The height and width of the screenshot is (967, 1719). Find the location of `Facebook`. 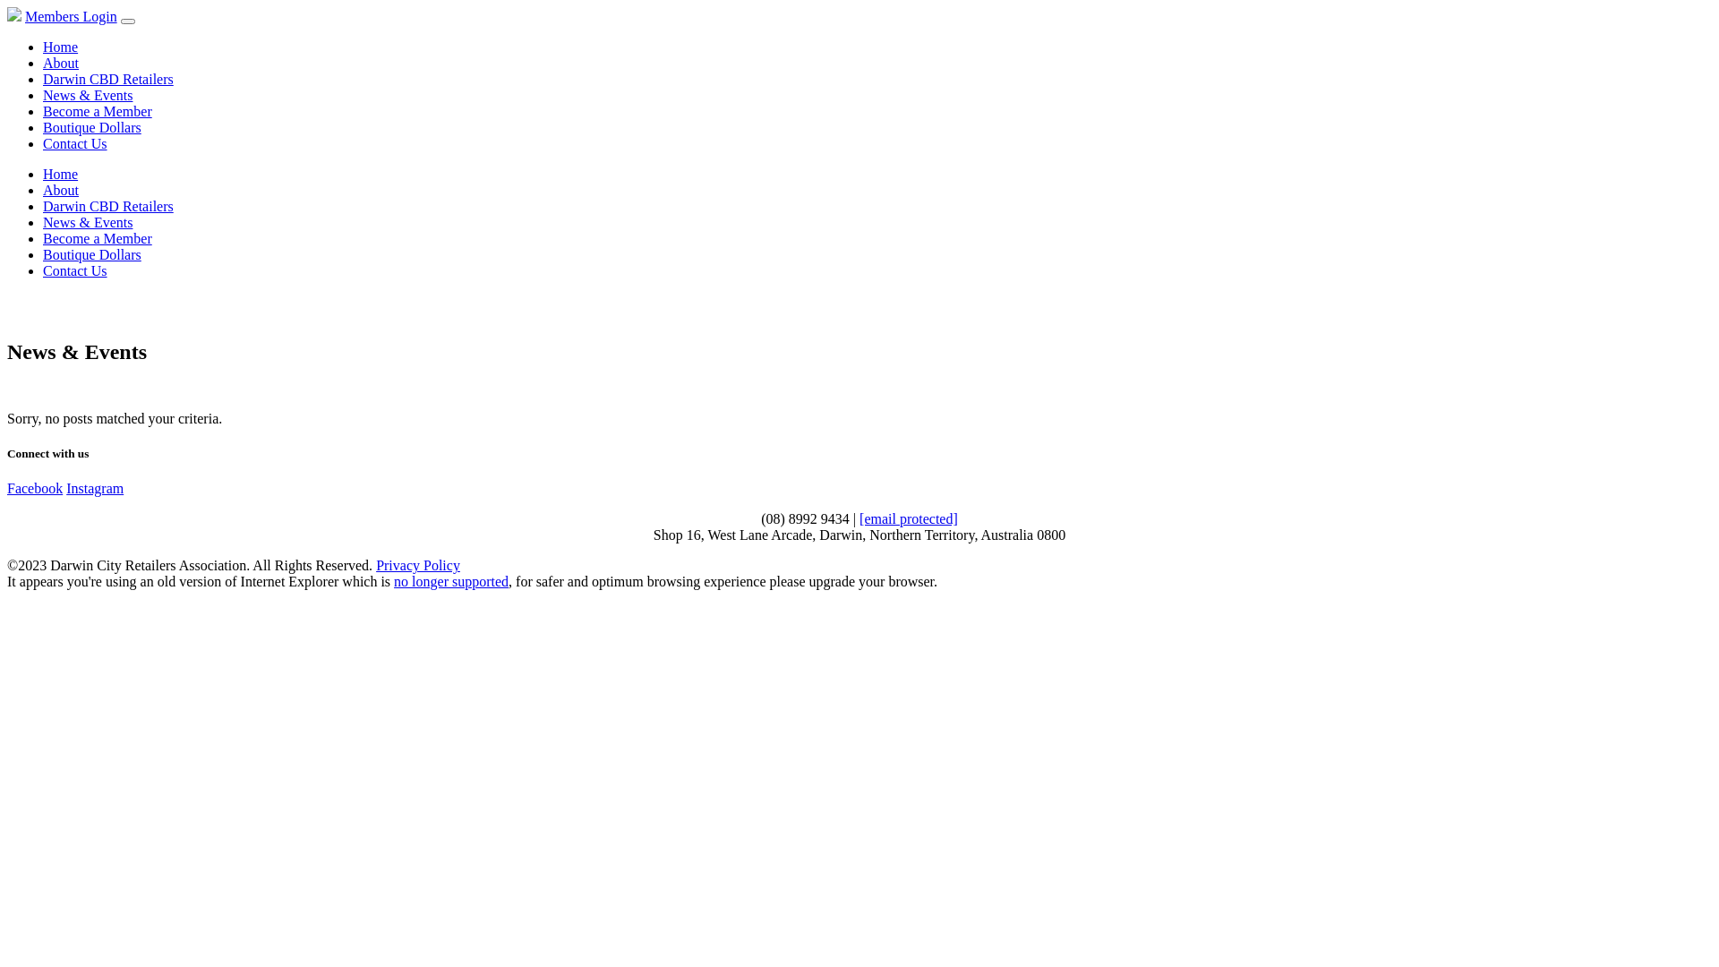

Facebook is located at coordinates (35, 489).